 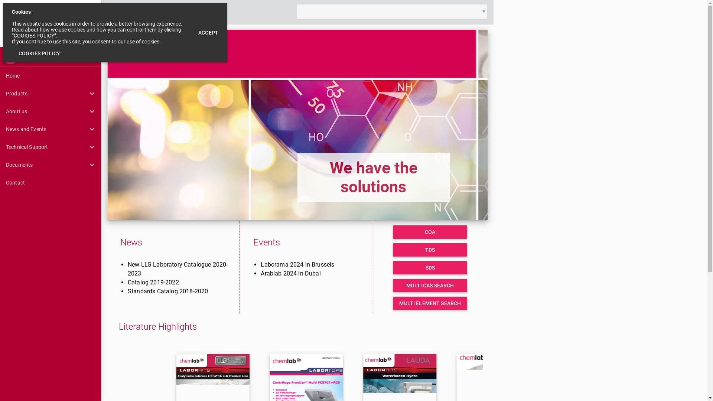 What do you see at coordinates (430, 232) in the screenshot?
I see `COA` at bounding box center [430, 232].